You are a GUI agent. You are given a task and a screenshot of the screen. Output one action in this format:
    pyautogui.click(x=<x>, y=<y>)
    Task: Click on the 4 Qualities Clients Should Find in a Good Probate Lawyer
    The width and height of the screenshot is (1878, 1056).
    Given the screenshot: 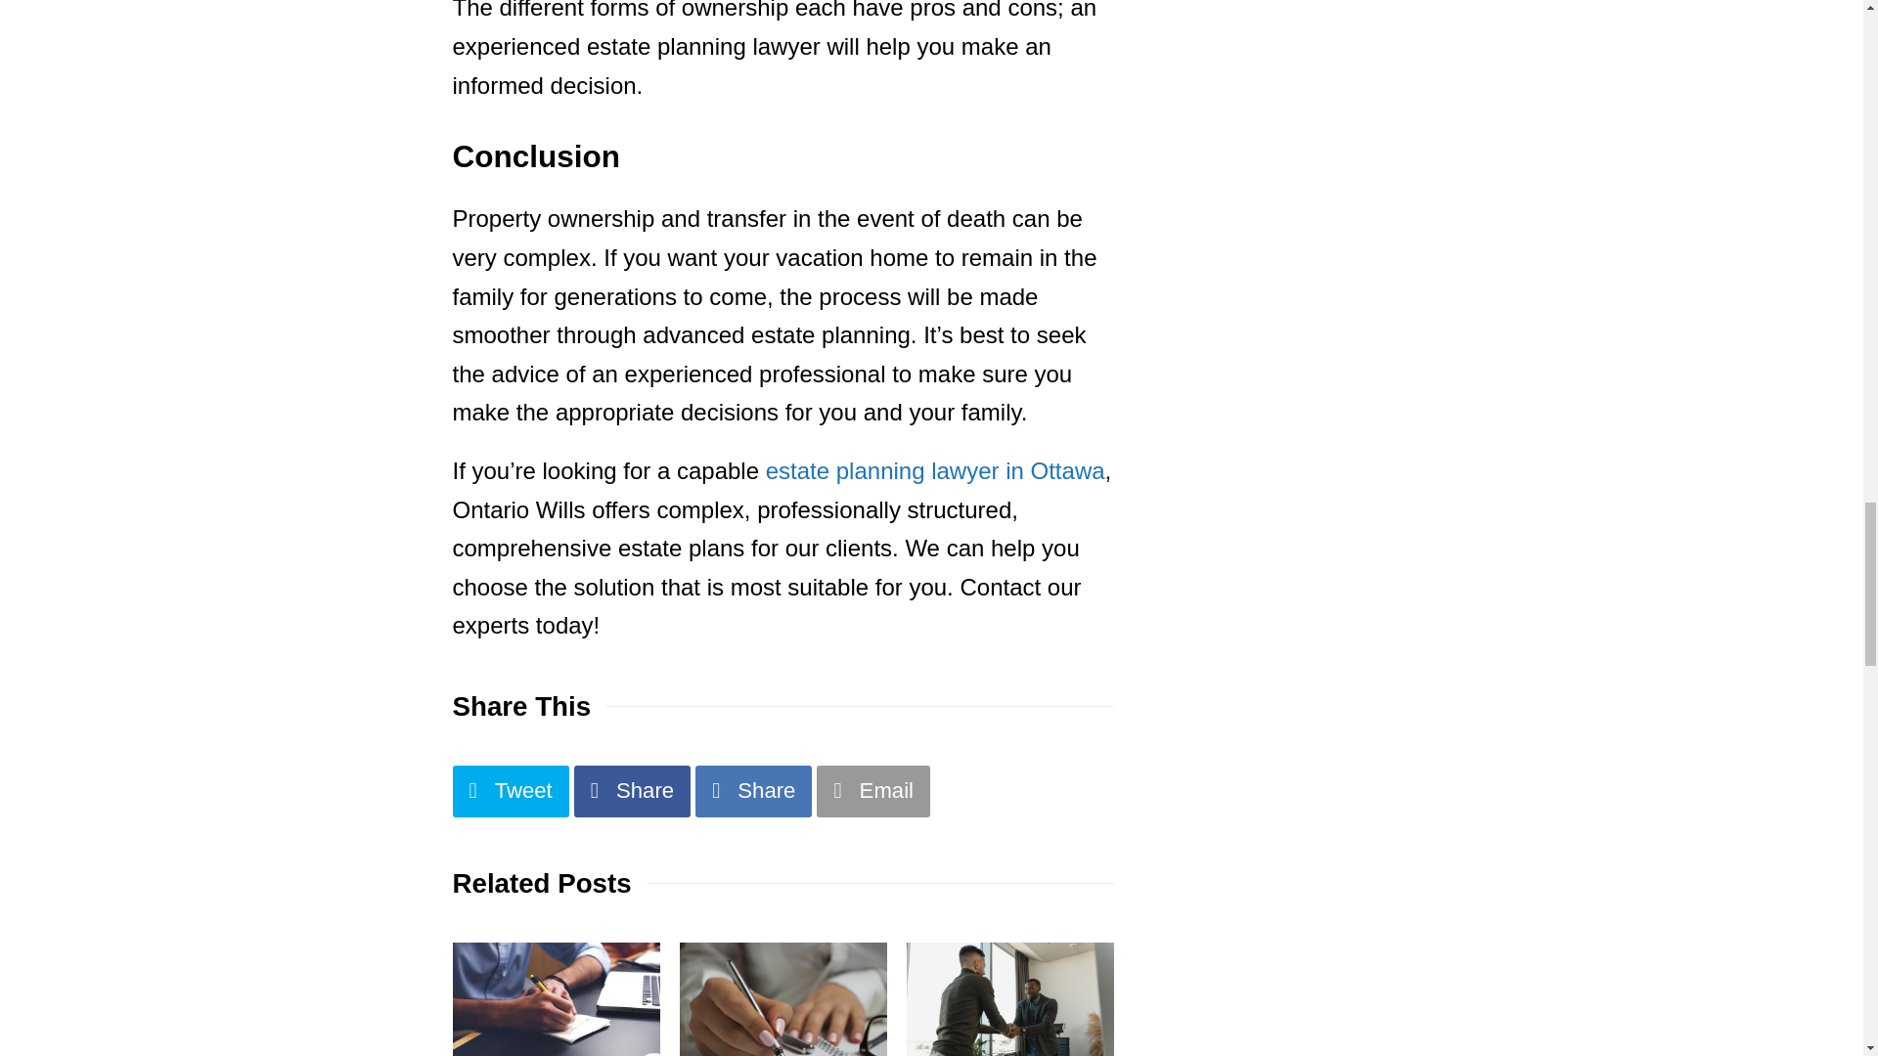 What is the action you would take?
    pyautogui.click(x=1009, y=999)
    